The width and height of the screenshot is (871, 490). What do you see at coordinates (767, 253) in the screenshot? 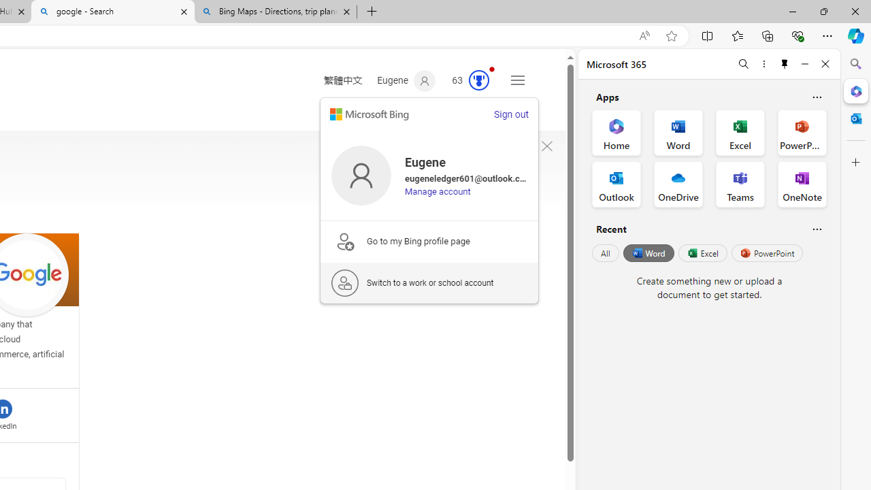
I see `PowerPoint` at bounding box center [767, 253].